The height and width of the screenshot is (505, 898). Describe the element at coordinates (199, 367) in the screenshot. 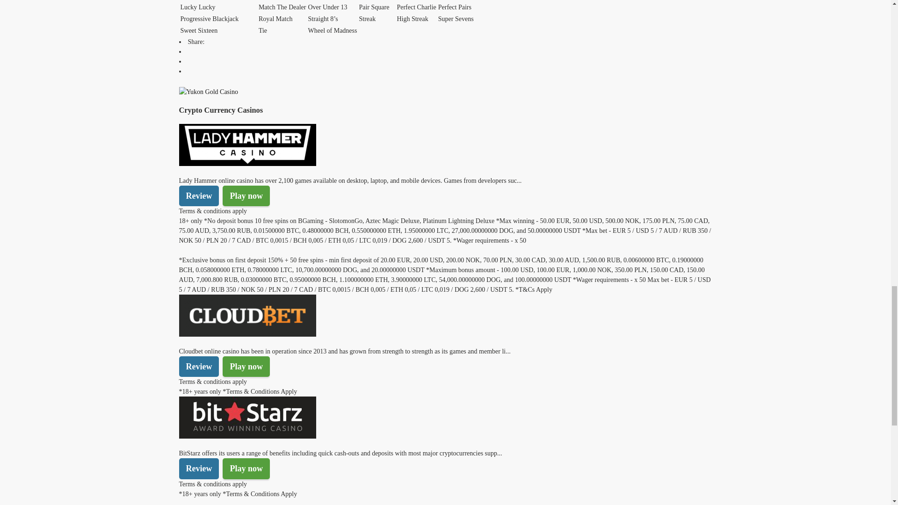

I see `Review` at that location.